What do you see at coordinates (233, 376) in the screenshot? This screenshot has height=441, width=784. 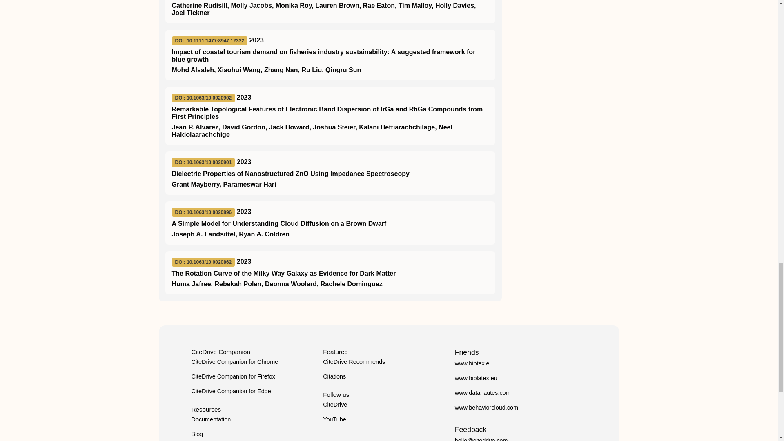 I see `CiteDrive Companion for Firefox` at bounding box center [233, 376].